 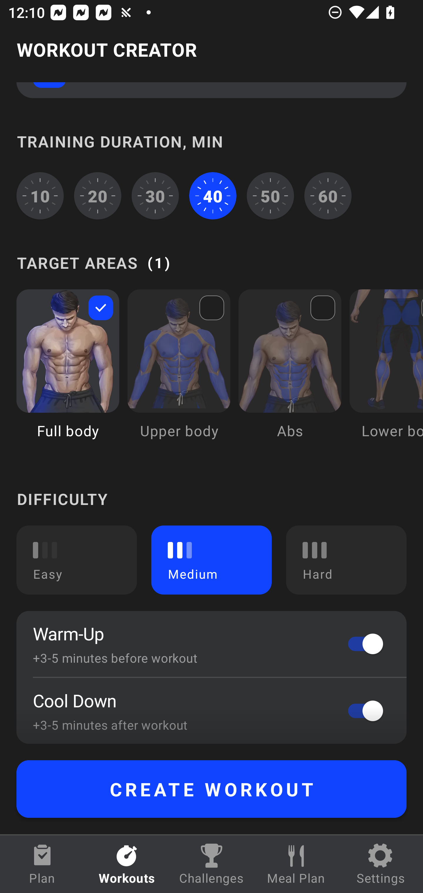 I want to click on CREATE WORKOUT, so click(x=211, y=789).